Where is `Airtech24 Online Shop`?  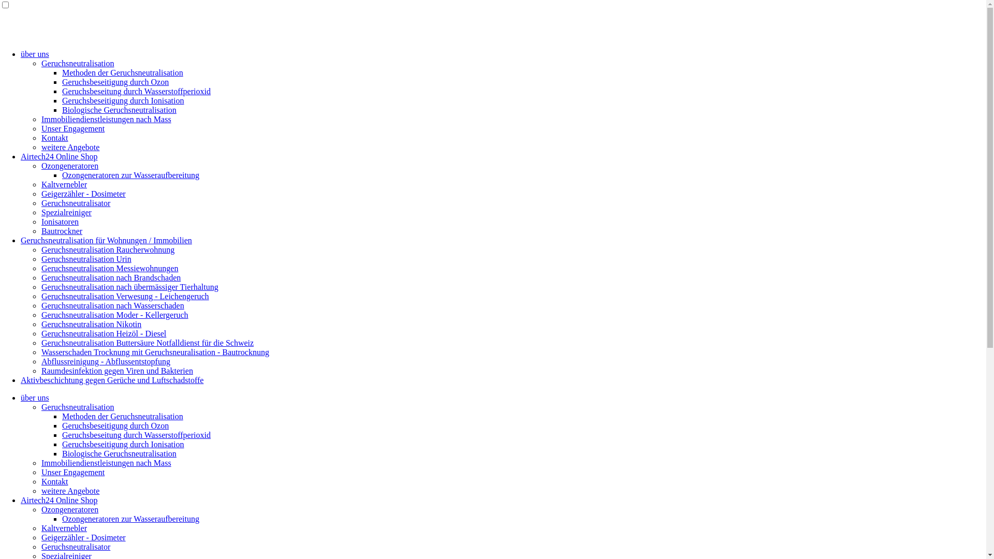 Airtech24 Online Shop is located at coordinates (59, 156).